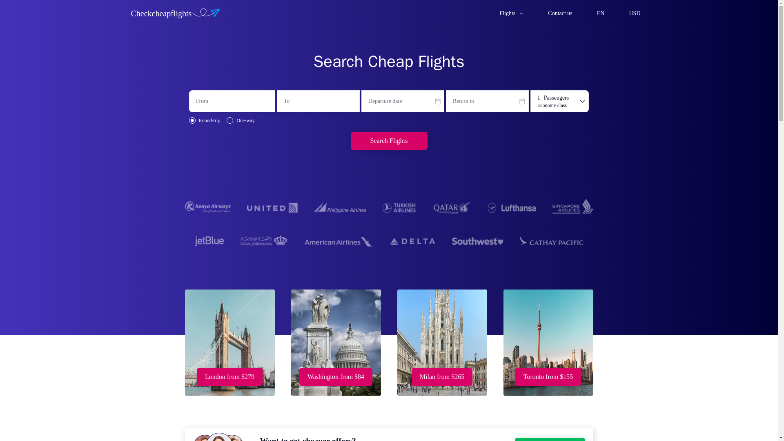 This screenshot has width=784, height=441. I want to click on Flights, so click(512, 13).